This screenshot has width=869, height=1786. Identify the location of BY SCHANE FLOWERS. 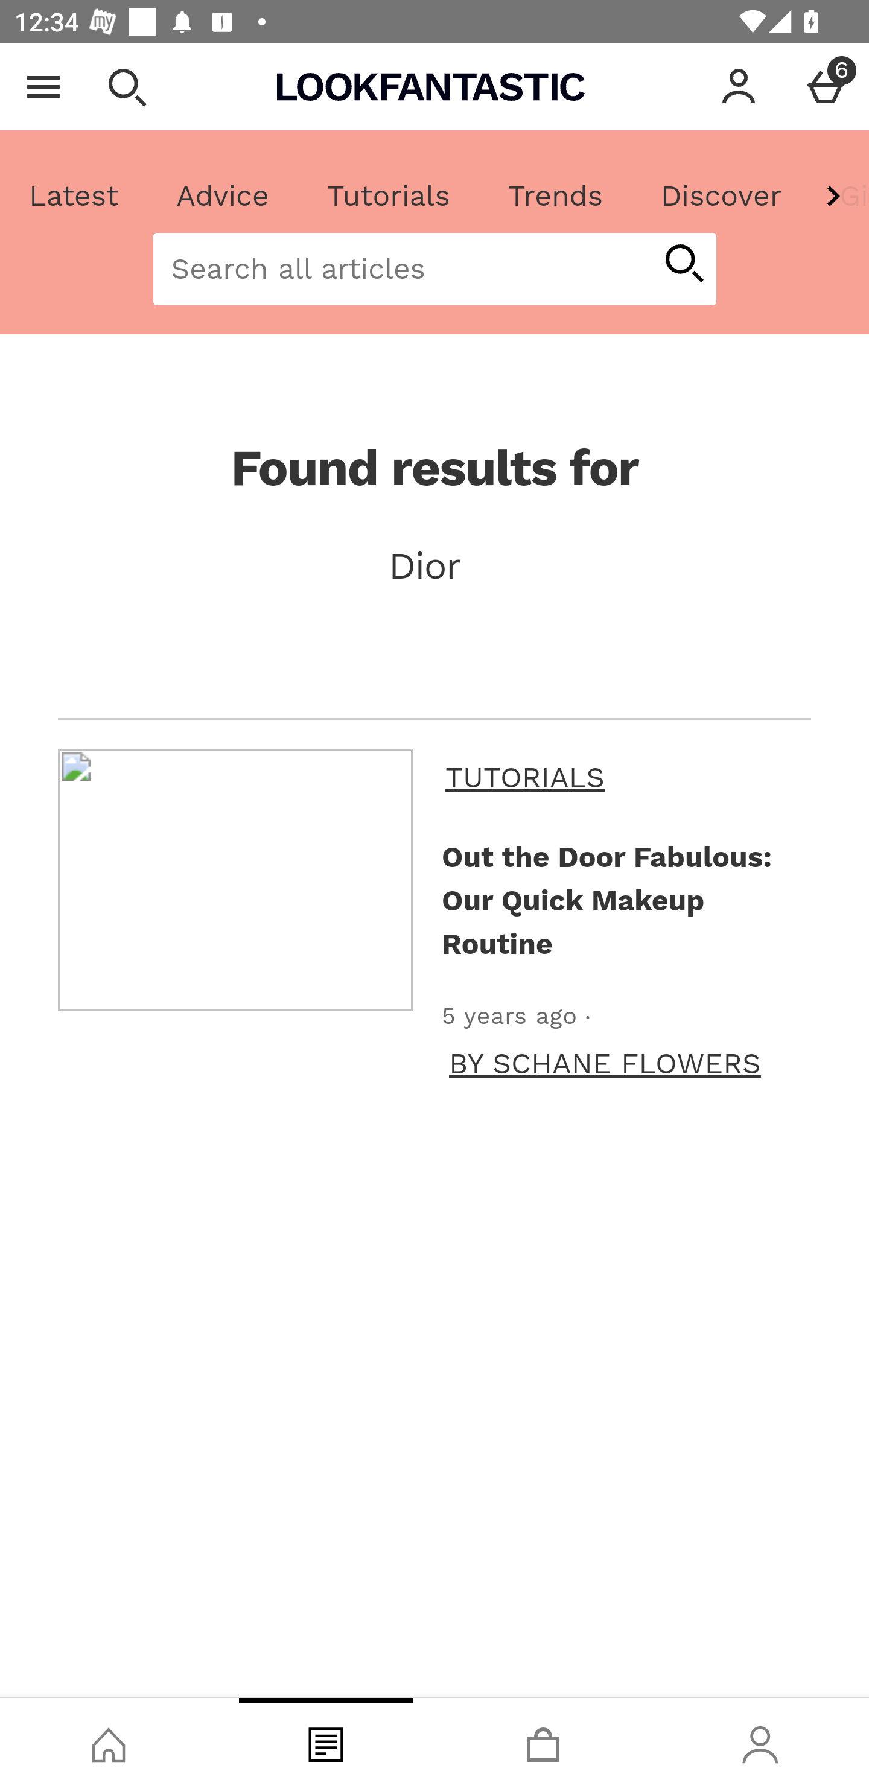
(605, 1063).